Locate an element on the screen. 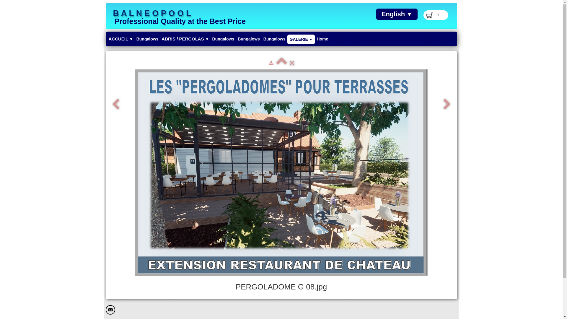 The width and height of the screenshot is (567, 319). Index is located at coordinates (281, 63).